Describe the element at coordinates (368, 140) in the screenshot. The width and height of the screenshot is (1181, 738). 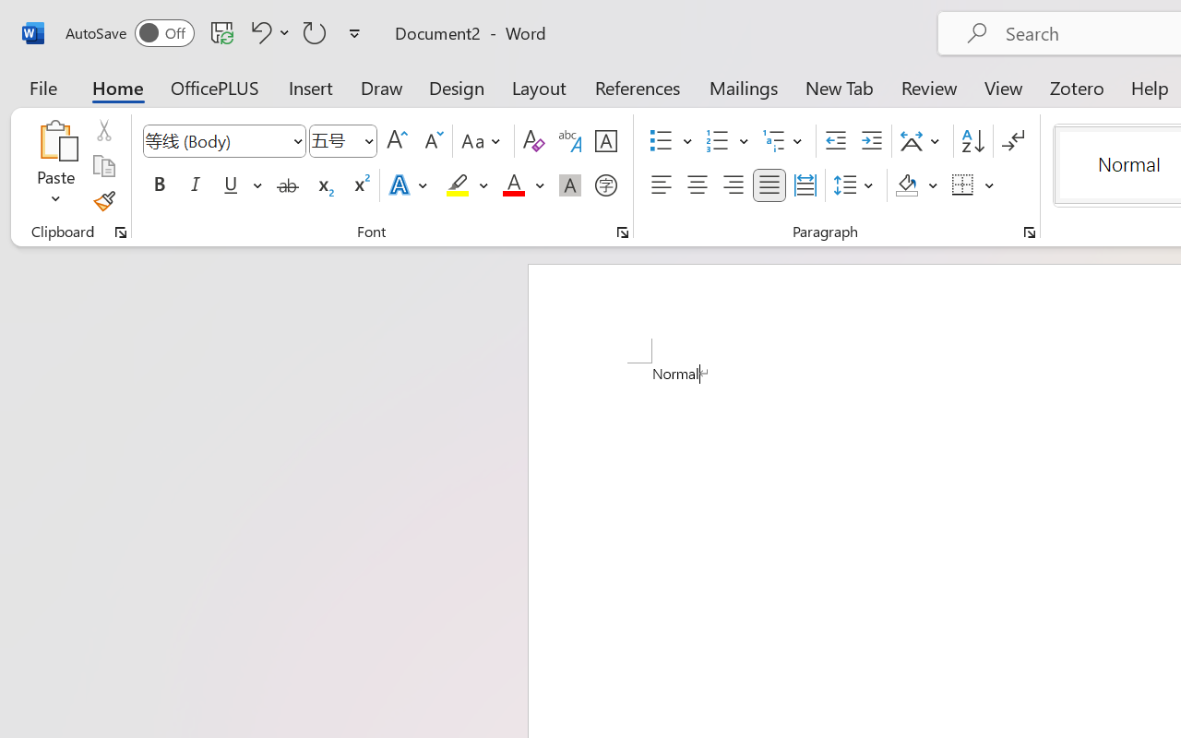
I see `Open` at that location.